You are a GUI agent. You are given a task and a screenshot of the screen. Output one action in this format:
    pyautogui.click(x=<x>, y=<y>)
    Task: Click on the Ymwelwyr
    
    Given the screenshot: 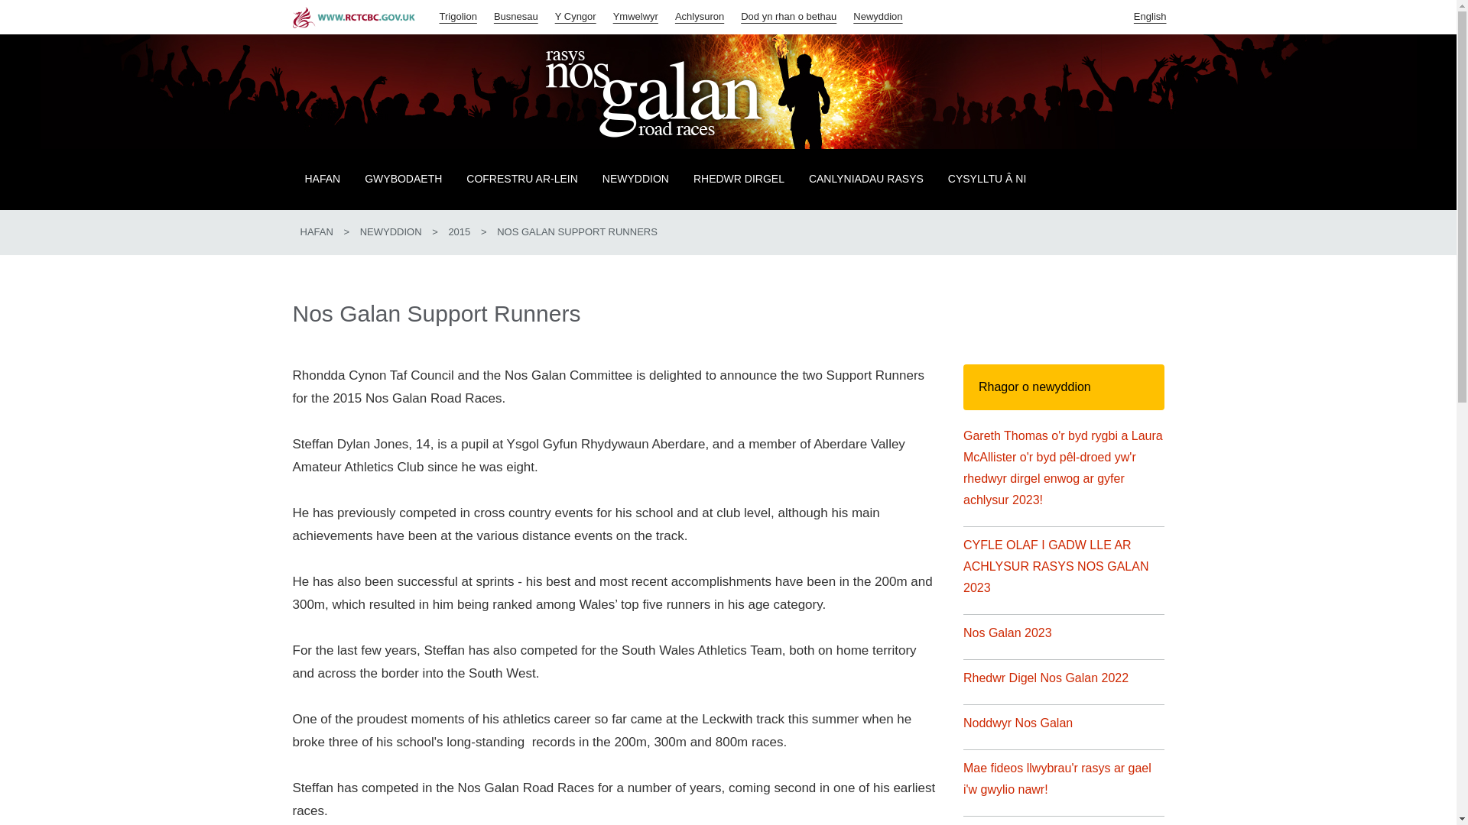 What is the action you would take?
    pyautogui.click(x=636, y=15)
    